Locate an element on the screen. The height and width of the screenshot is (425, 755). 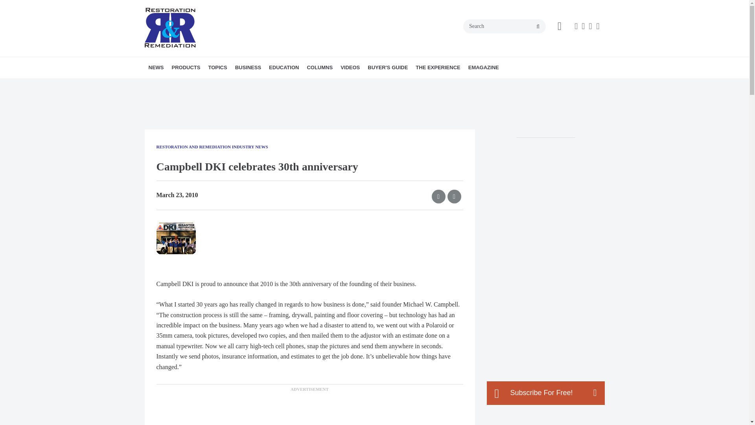
CONTENTS is located at coordinates (268, 85).